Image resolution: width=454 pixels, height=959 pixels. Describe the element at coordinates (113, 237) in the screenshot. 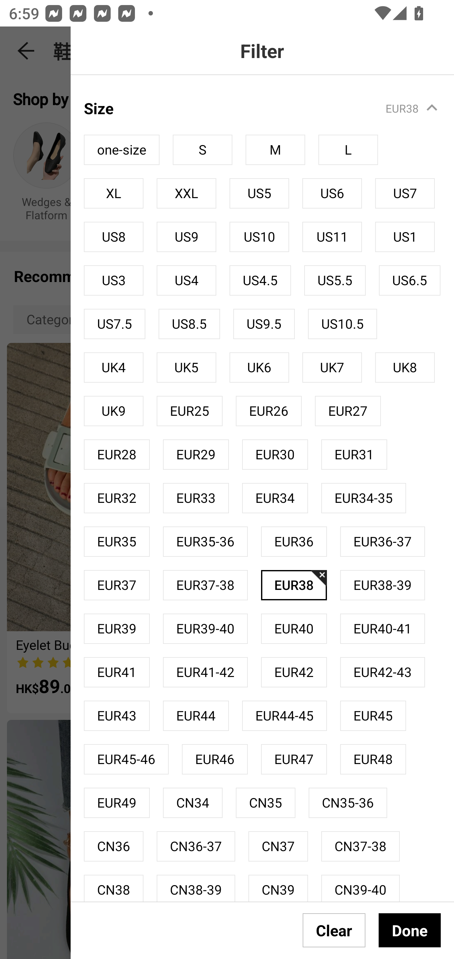

I see `US8` at that location.